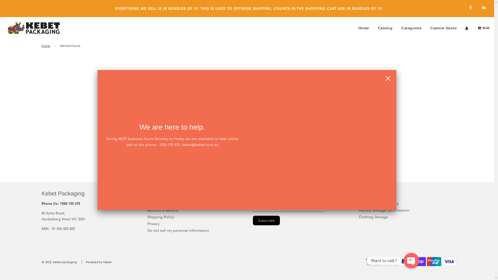 Image resolution: width=498 pixels, height=280 pixels. I want to click on Catagories, so click(411, 28).